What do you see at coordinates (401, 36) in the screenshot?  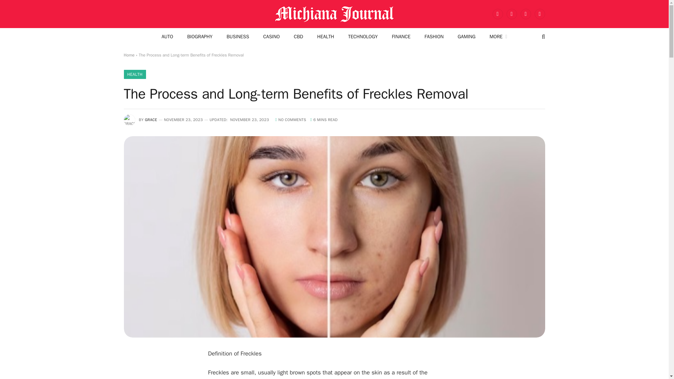 I see `FINANCE` at bounding box center [401, 36].